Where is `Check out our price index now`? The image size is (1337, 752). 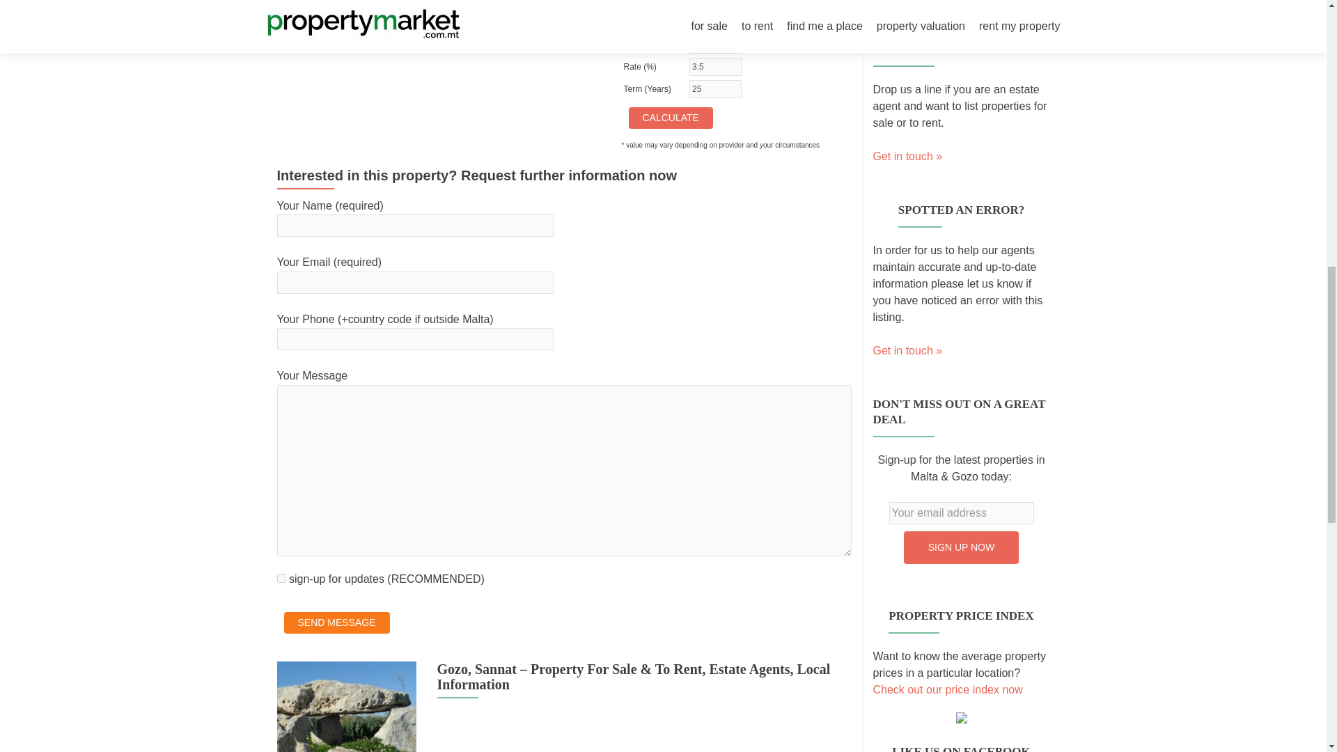
Check out our price index now is located at coordinates (947, 689).